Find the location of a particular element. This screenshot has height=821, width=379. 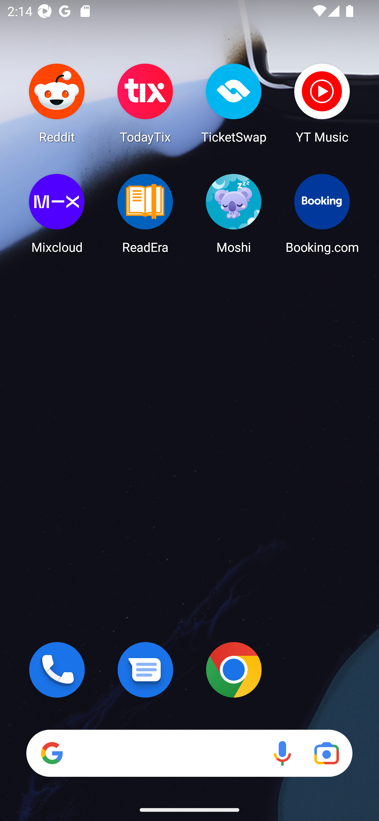

Search Voice search Google Lens is located at coordinates (189, 753).